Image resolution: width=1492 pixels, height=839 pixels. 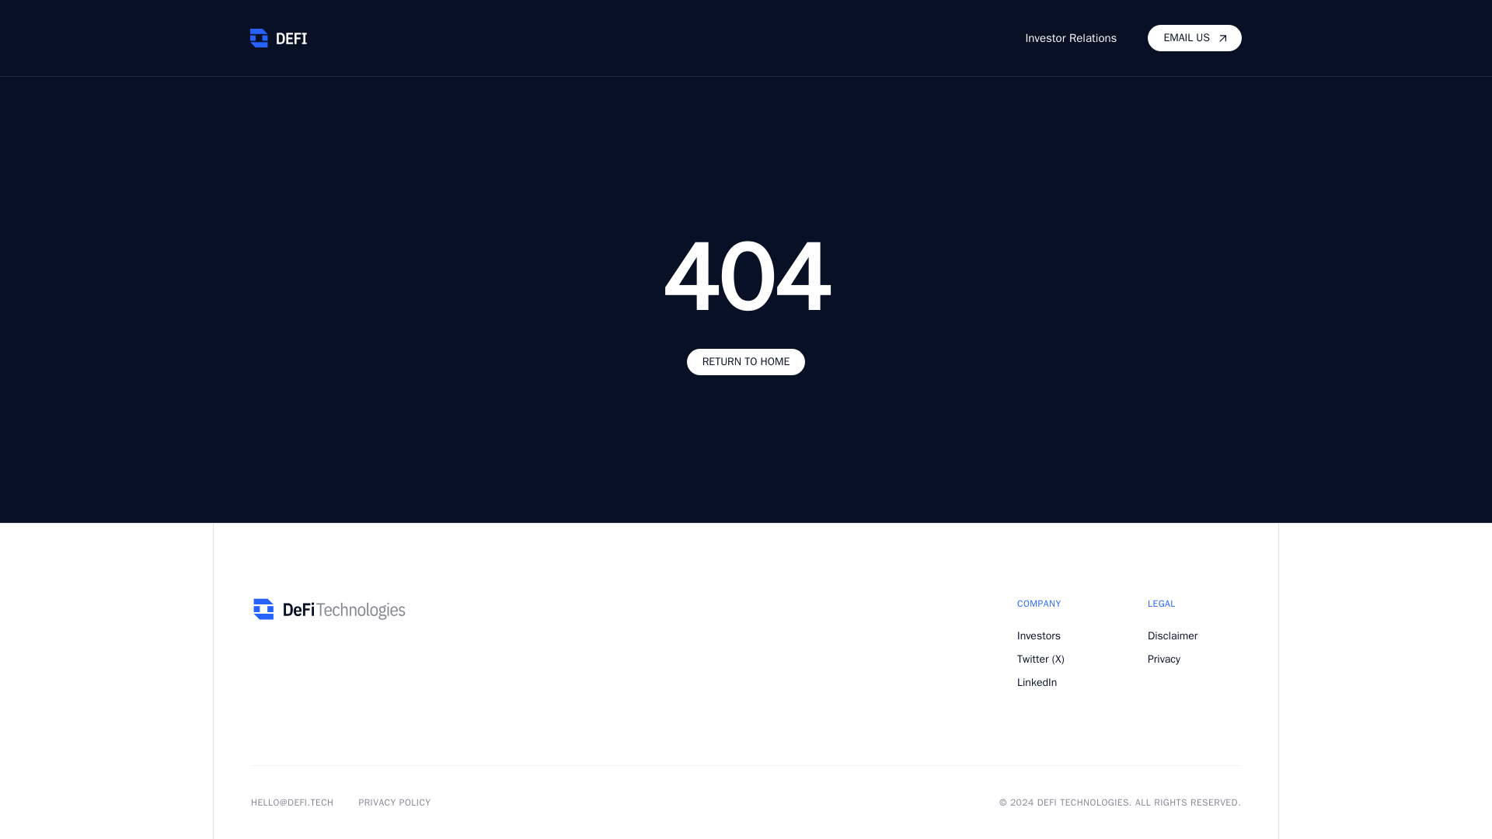 What do you see at coordinates (1194, 37) in the screenshot?
I see `EMAIL US` at bounding box center [1194, 37].